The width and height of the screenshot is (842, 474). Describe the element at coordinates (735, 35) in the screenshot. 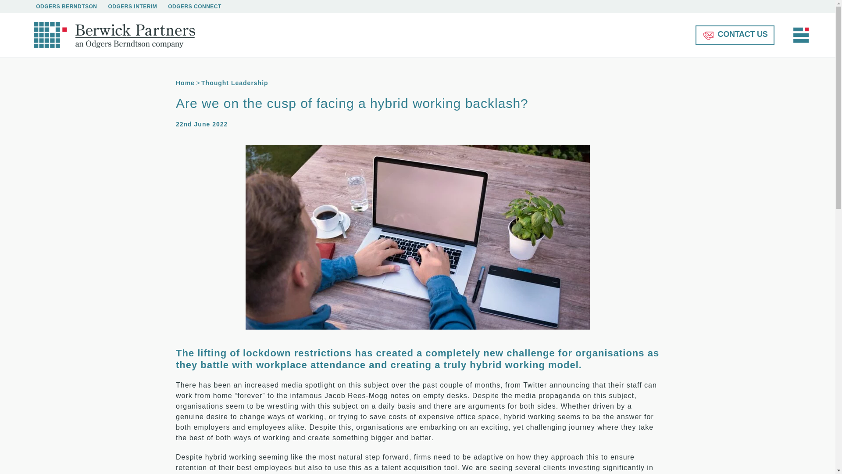

I see `  CONTACT US` at that location.